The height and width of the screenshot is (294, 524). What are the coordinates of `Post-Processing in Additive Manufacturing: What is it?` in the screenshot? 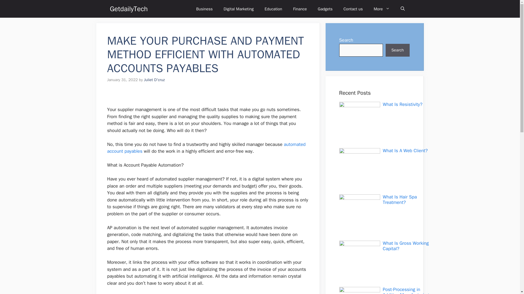 It's located at (406, 290).